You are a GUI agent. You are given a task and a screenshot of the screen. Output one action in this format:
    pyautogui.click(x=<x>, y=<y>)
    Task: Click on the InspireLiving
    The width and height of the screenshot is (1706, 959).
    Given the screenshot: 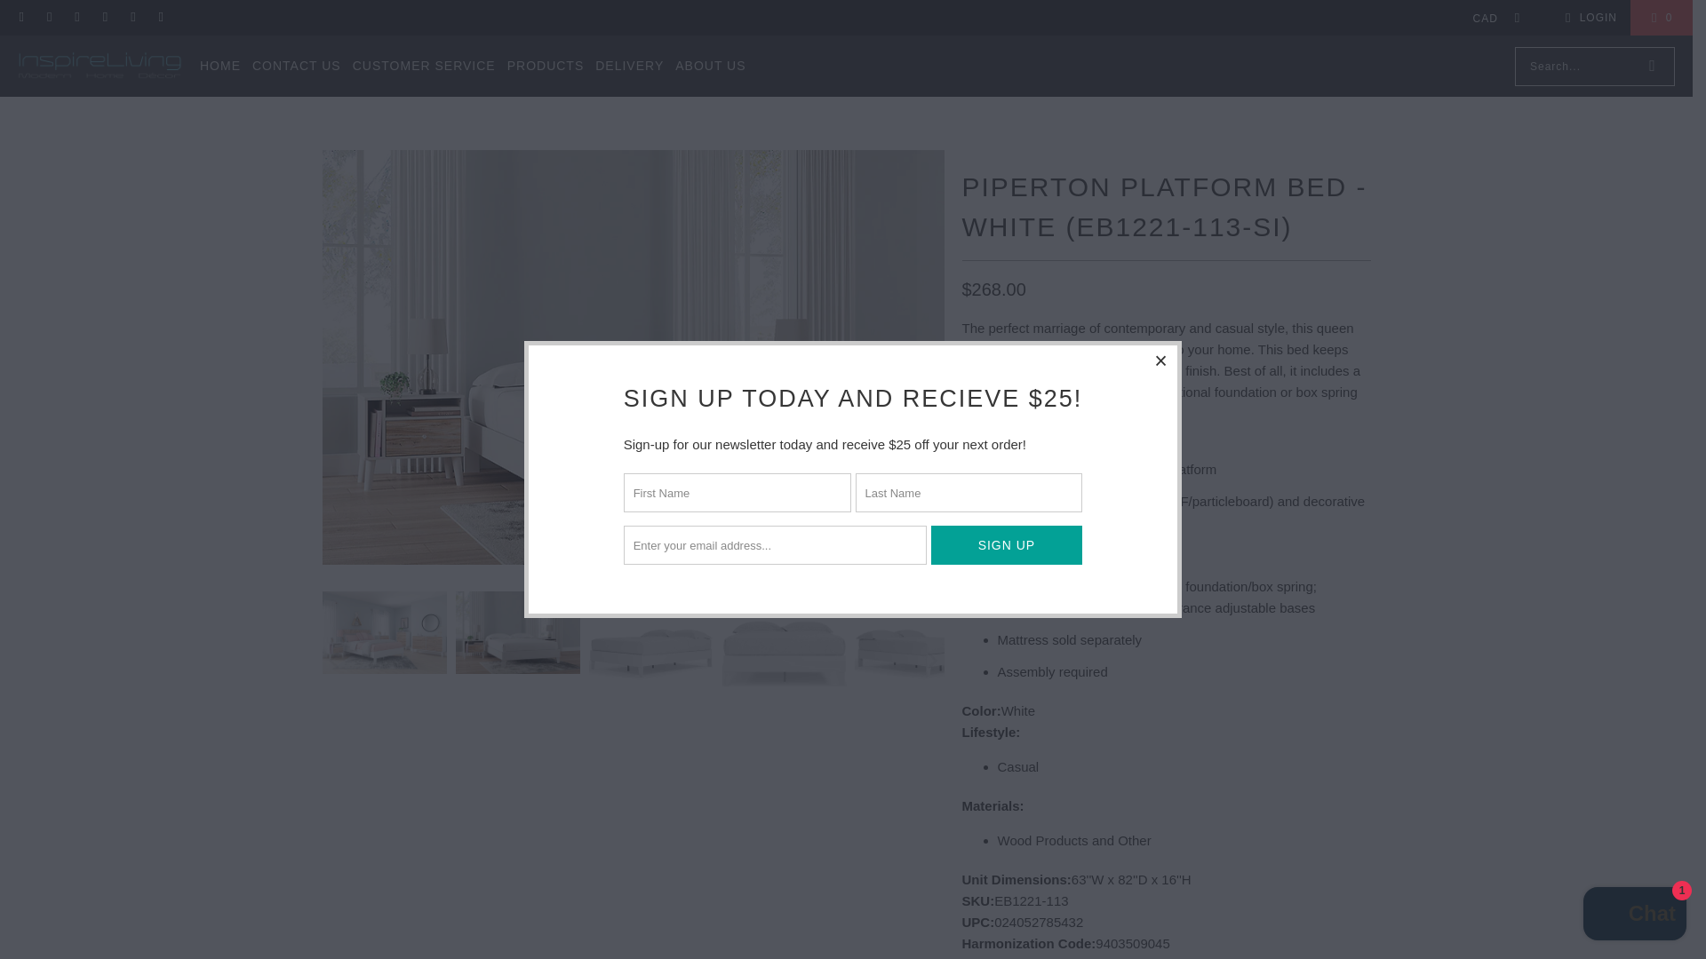 What is the action you would take?
    pyautogui.click(x=100, y=66)
    